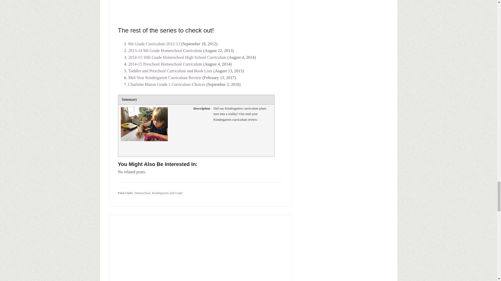 This screenshot has height=281, width=501. What do you see at coordinates (167, 84) in the screenshot?
I see `Charlotte Mason Grade 1 Curriculum Choices` at bounding box center [167, 84].